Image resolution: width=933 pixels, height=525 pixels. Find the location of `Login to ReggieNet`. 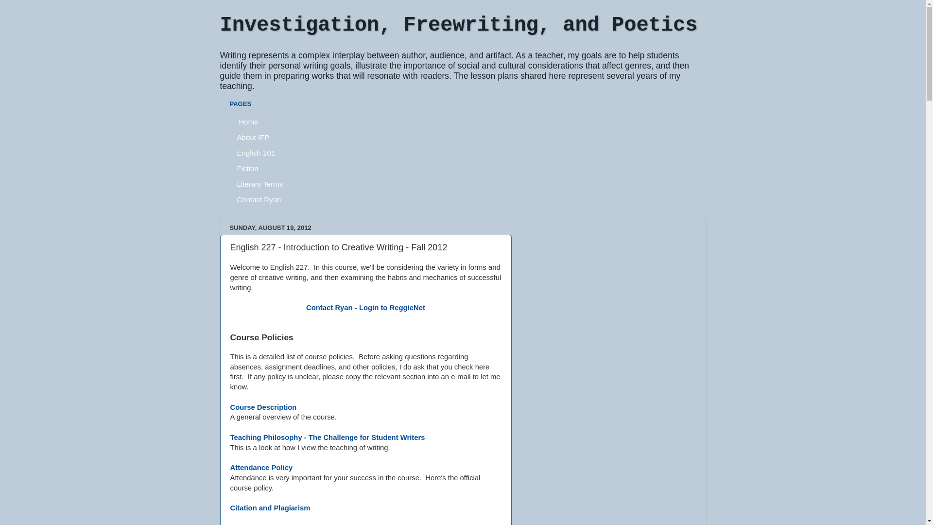

Login to ReggieNet is located at coordinates (392, 308).